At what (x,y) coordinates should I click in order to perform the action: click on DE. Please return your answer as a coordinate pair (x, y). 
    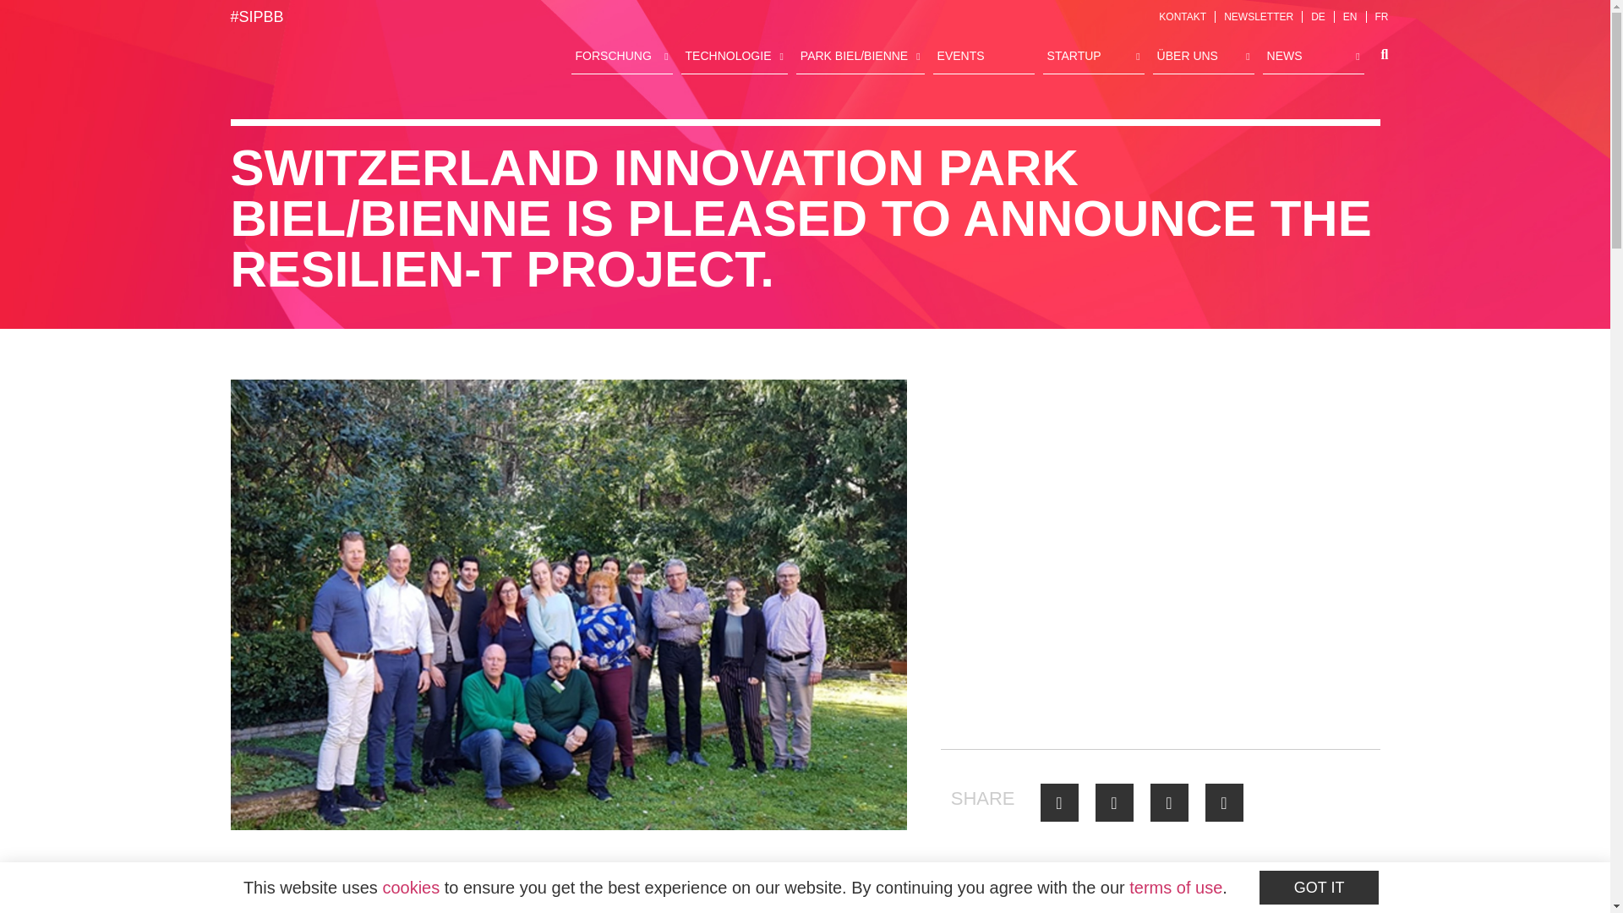
    Looking at the image, I should click on (1319, 17).